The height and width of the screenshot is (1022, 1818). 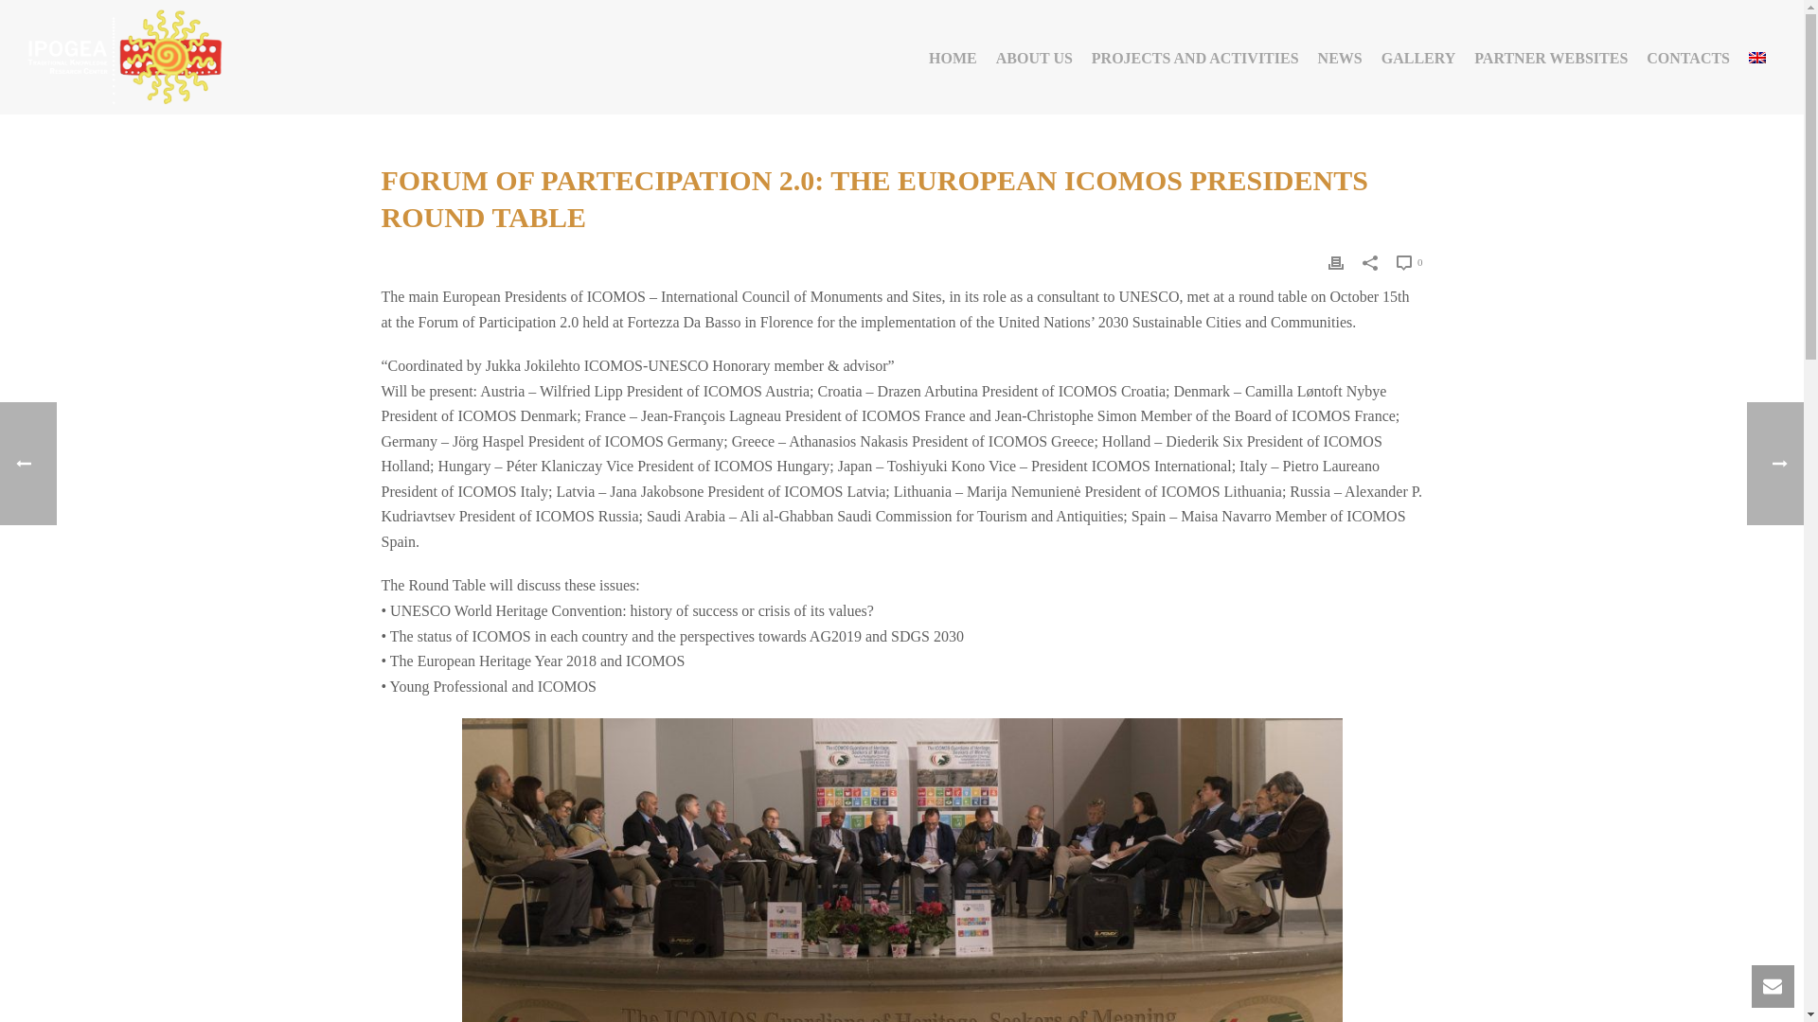 I want to click on PROJECTS AND ACTIVITIES, so click(x=1195, y=57).